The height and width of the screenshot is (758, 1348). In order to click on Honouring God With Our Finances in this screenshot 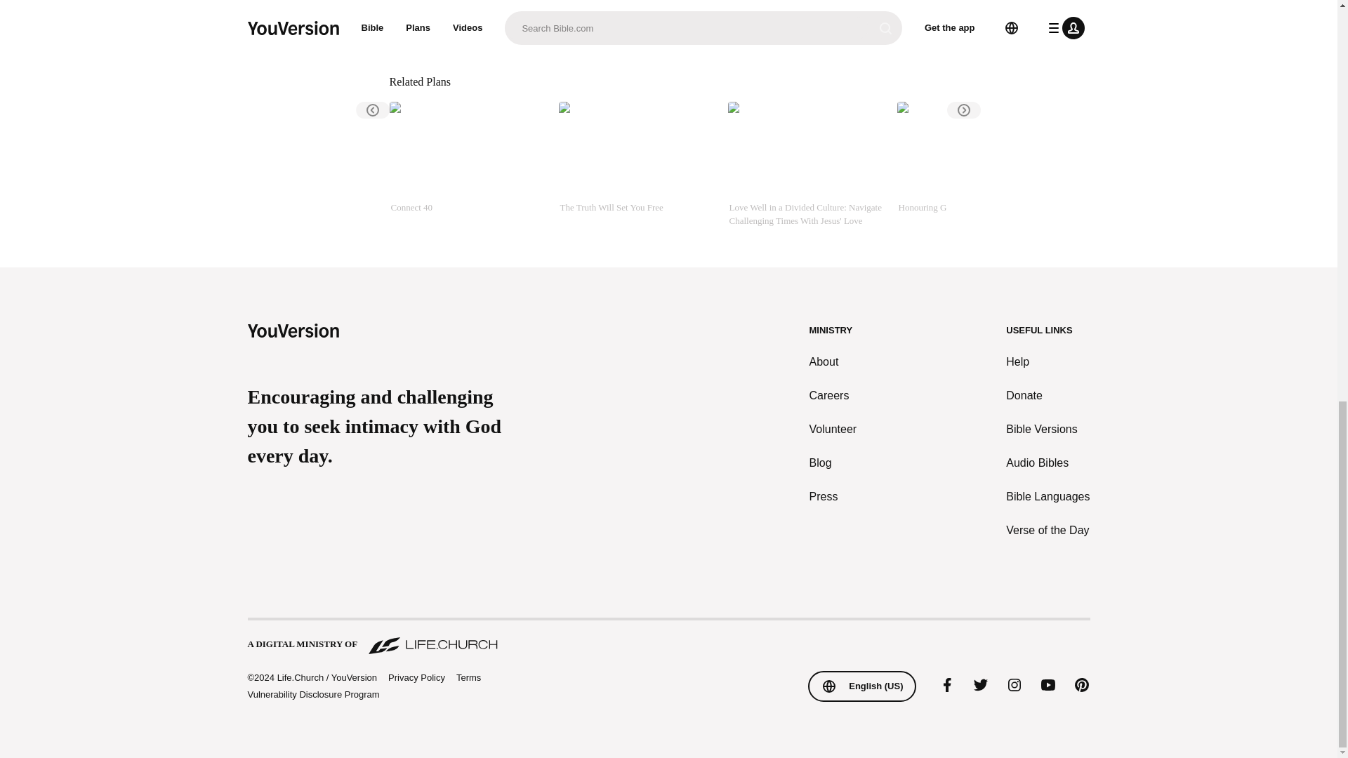, I will do `click(976, 164)`.